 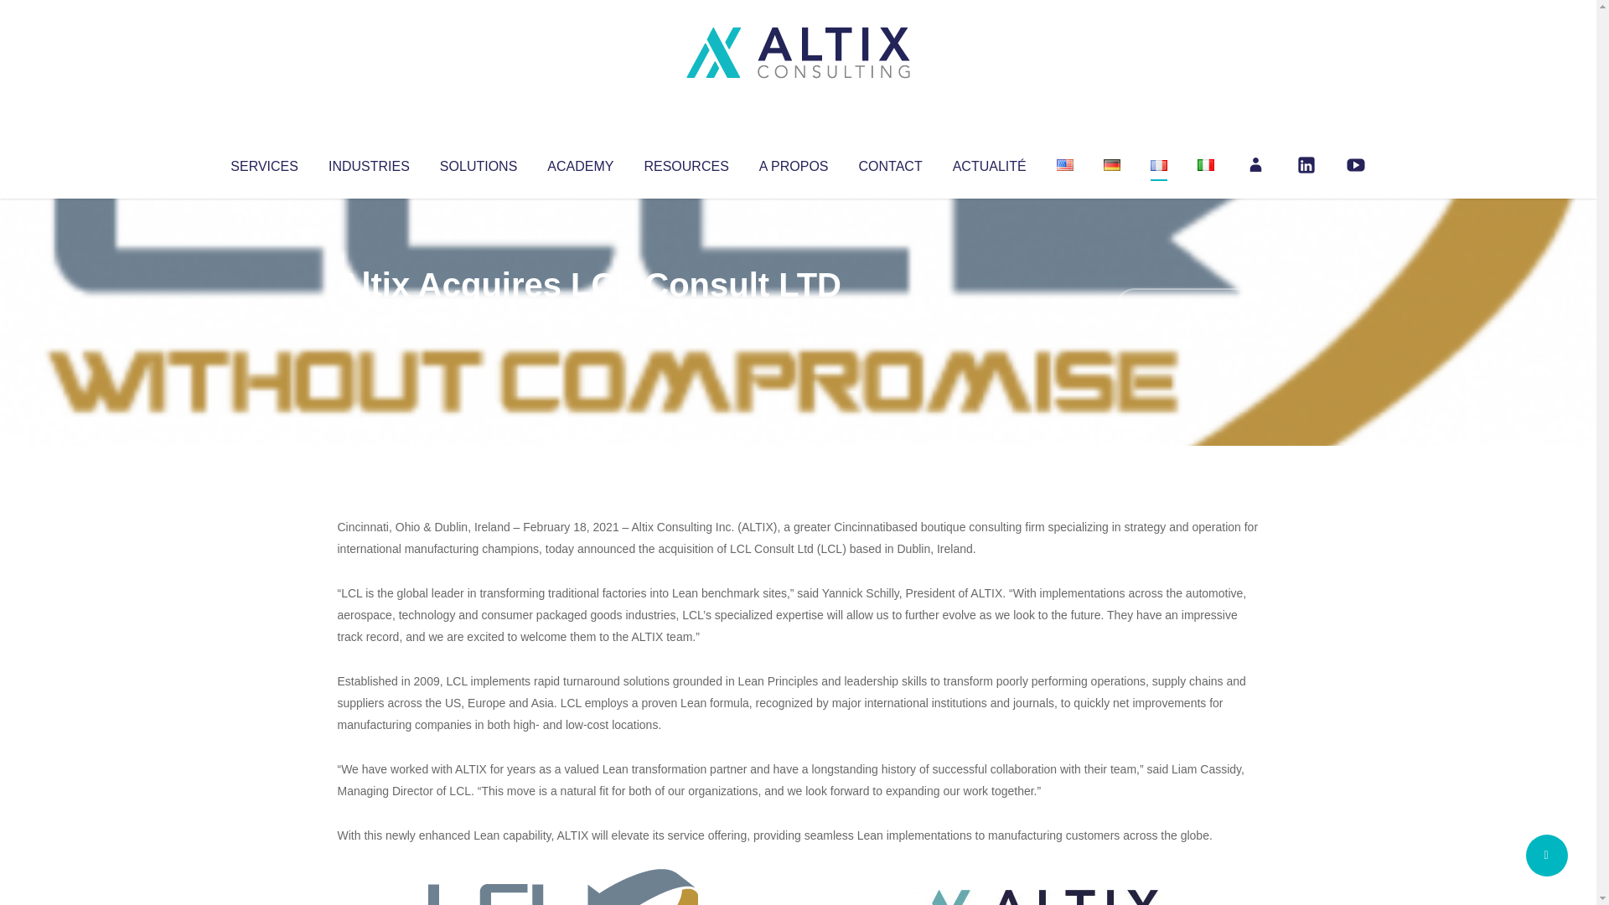 I want to click on A PROPOS, so click(x=794, y=163).